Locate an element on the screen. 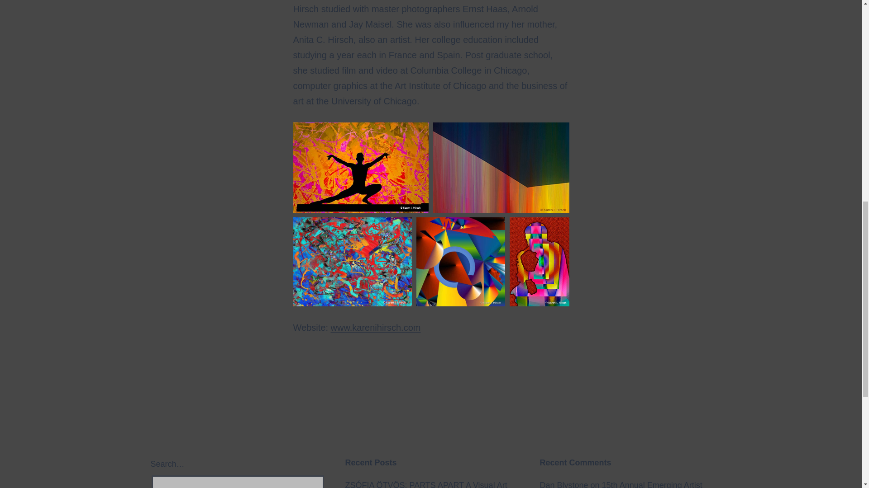 This screenshot has width=869, height=488. Dan Blystone is located at coordinates (564, 484).